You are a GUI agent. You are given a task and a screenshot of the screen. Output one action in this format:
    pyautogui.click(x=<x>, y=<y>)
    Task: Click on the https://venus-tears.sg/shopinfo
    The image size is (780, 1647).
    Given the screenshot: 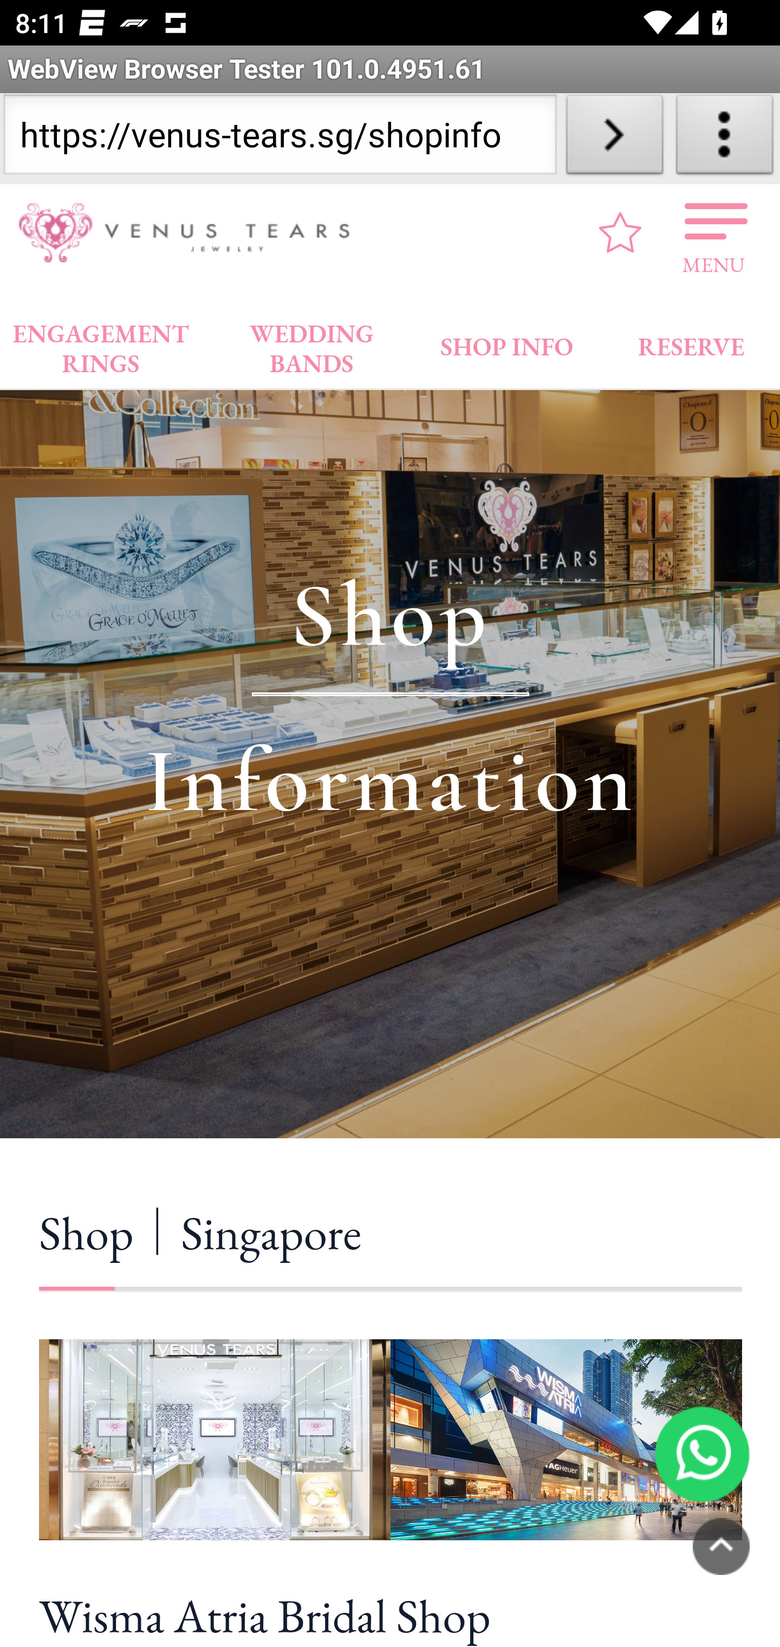 What is the action you would take?
    pyautogui.click(x=279, y=139)
    